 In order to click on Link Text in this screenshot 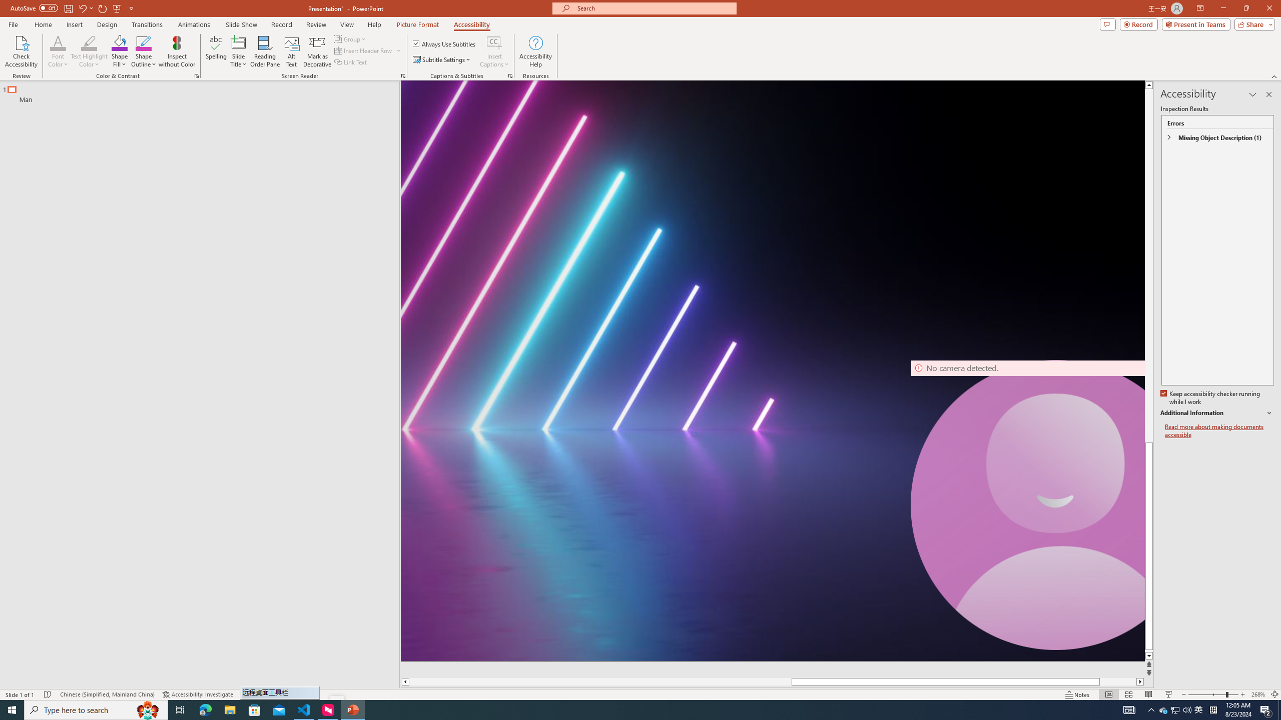, I will do `click(351, 62)`.